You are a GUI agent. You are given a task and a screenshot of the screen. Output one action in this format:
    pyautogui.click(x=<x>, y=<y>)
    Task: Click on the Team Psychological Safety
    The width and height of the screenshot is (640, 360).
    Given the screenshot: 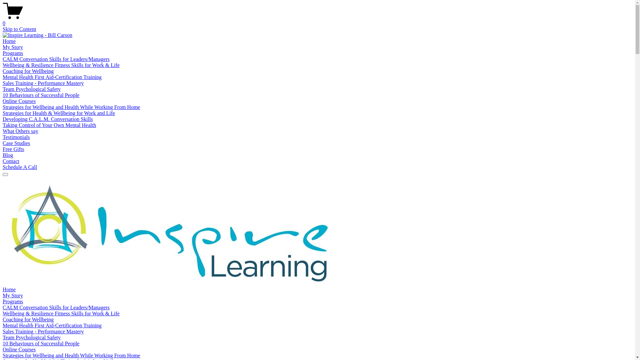 What is the action you would take?
    pyautogui.click(x=32, y=89)
    